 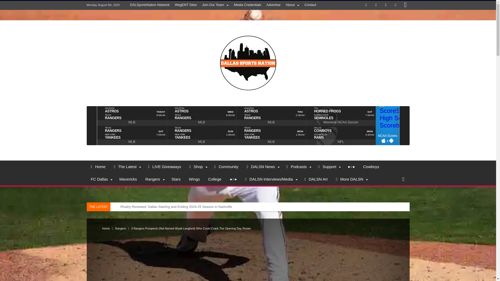 I want to click on WegENT Sites, so click(x=186, y=5).